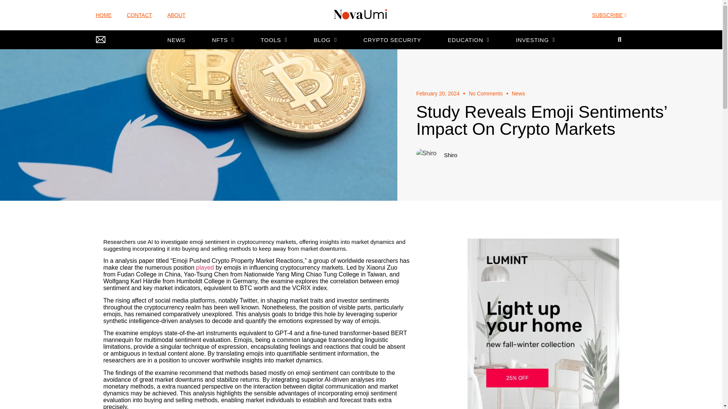 The height and width of the screenshot is (409, 728). What do you see at coordinates (103, 15) in the screenshot?
I see `HOME` at bounding box center [103, 15].